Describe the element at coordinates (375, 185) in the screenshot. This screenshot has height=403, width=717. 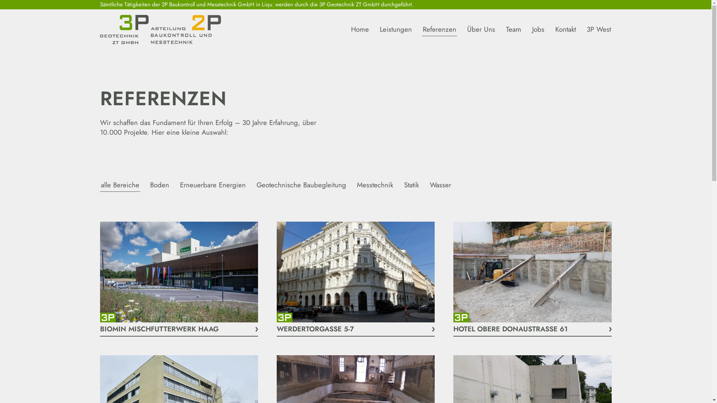
I see `Messtechnik` at that location.